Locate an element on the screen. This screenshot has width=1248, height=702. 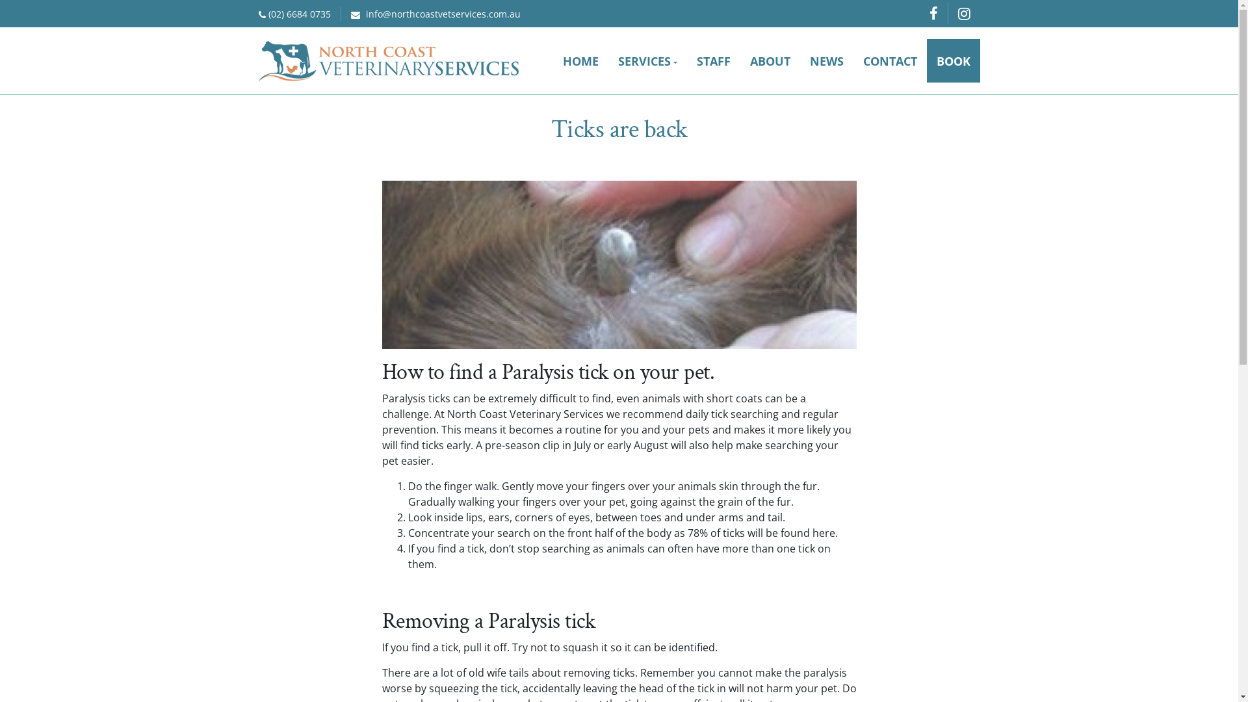
HOME is located at coordinates (581, 61).